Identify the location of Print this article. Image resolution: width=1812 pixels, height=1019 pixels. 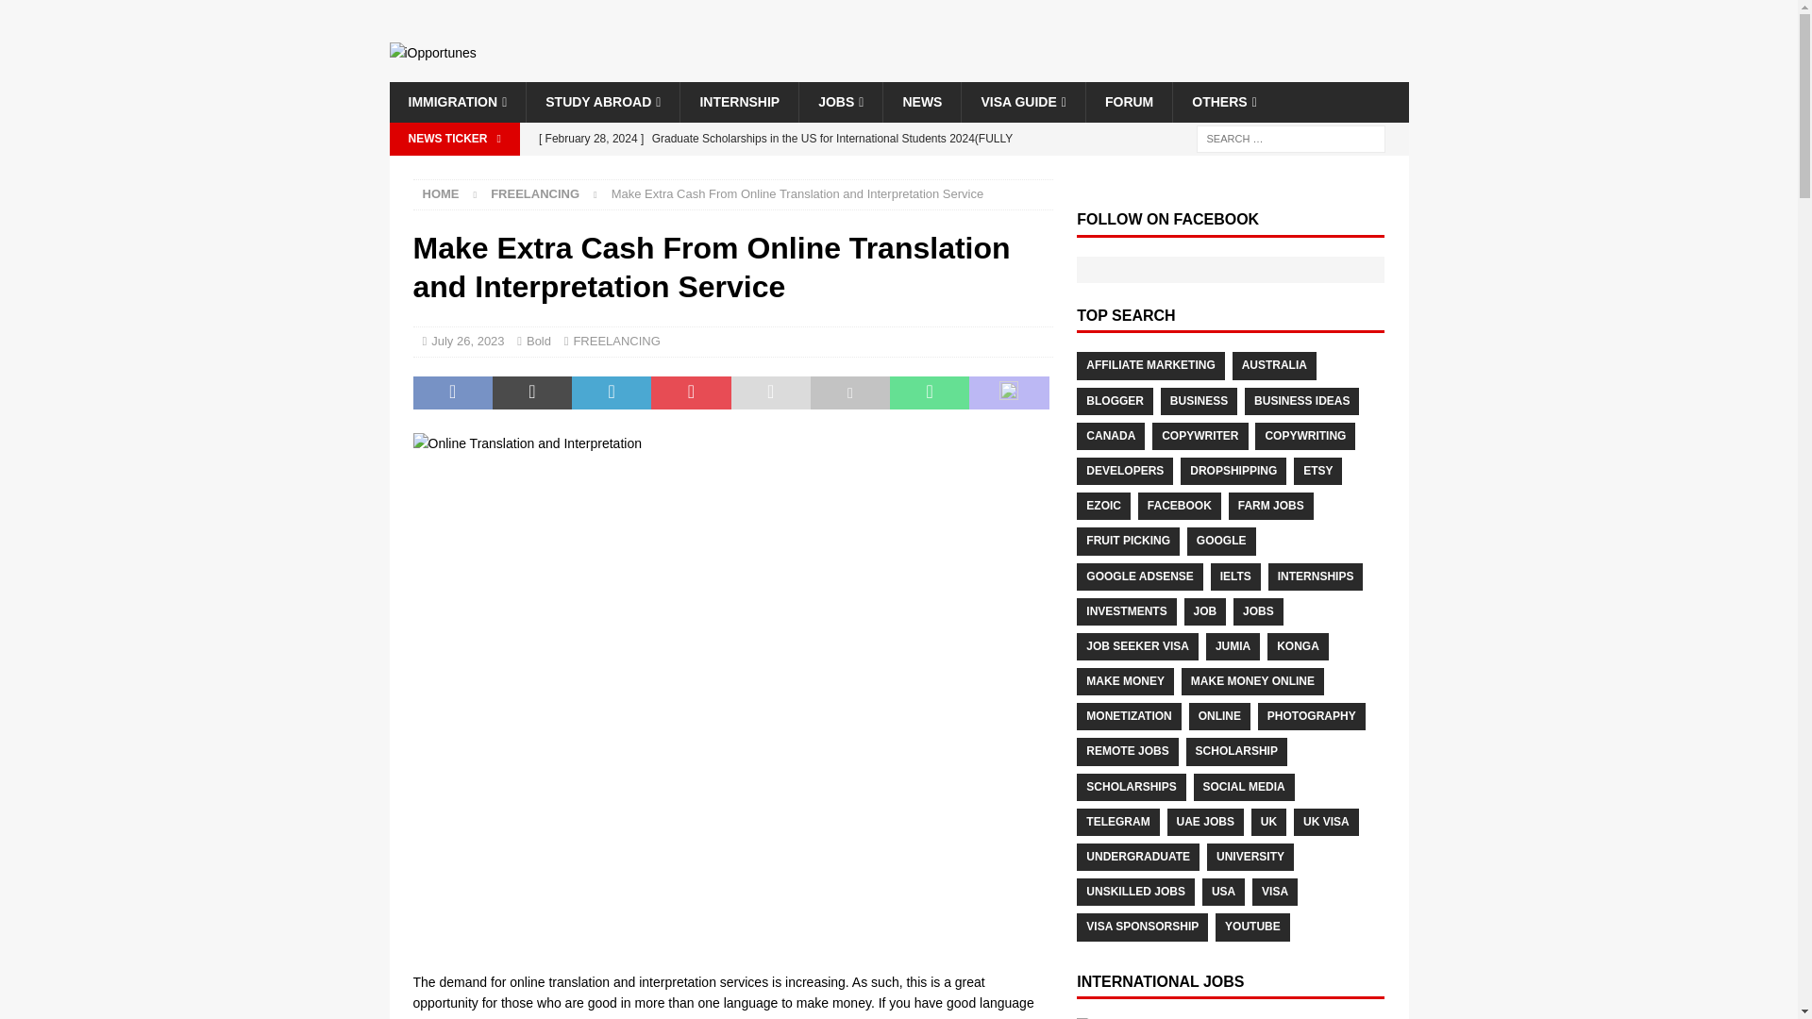
(849, 393).